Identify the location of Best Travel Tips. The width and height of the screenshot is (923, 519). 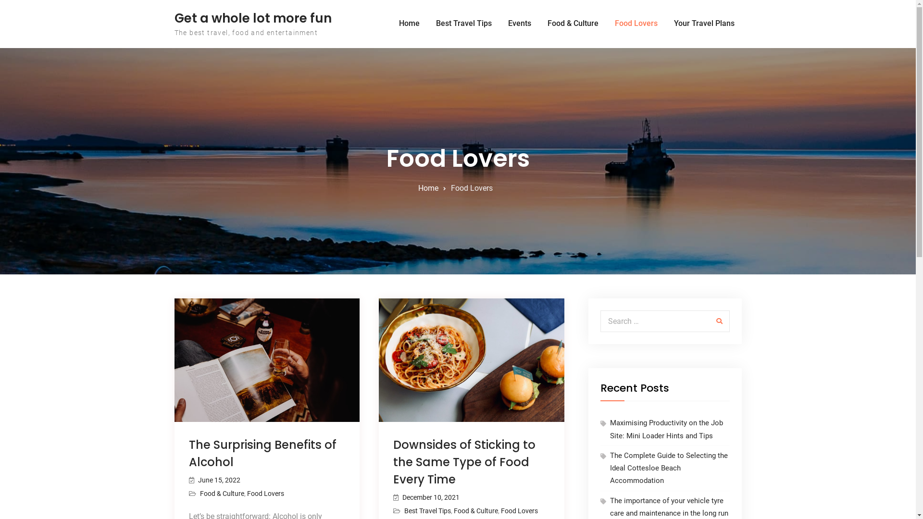
(464, 24).